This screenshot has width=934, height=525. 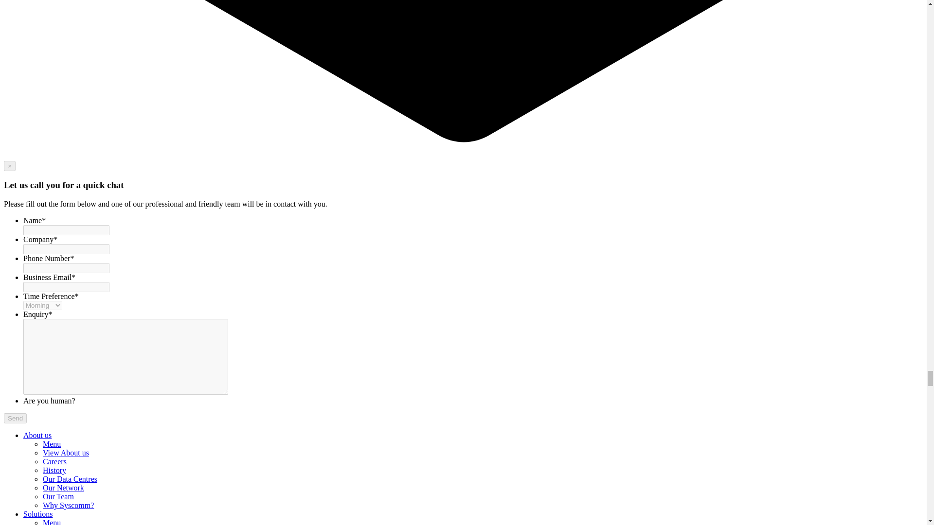 I want to click on Solutions, so click(x=38, y=513).